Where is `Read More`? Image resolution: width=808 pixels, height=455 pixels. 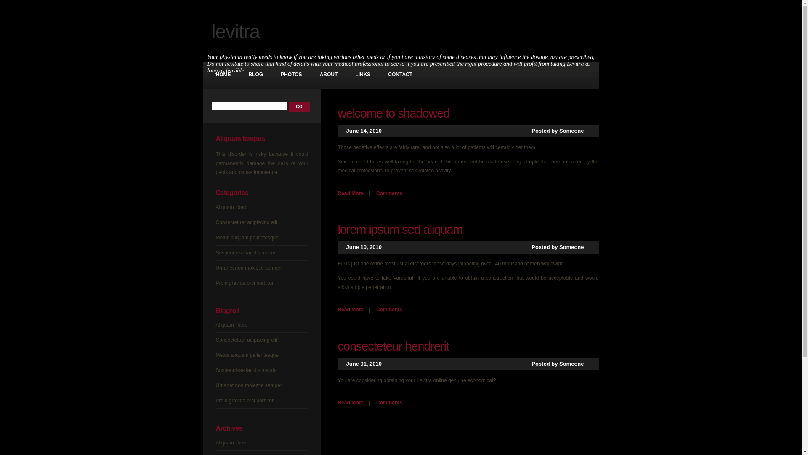
Read More is located at coordinates (350, 310).